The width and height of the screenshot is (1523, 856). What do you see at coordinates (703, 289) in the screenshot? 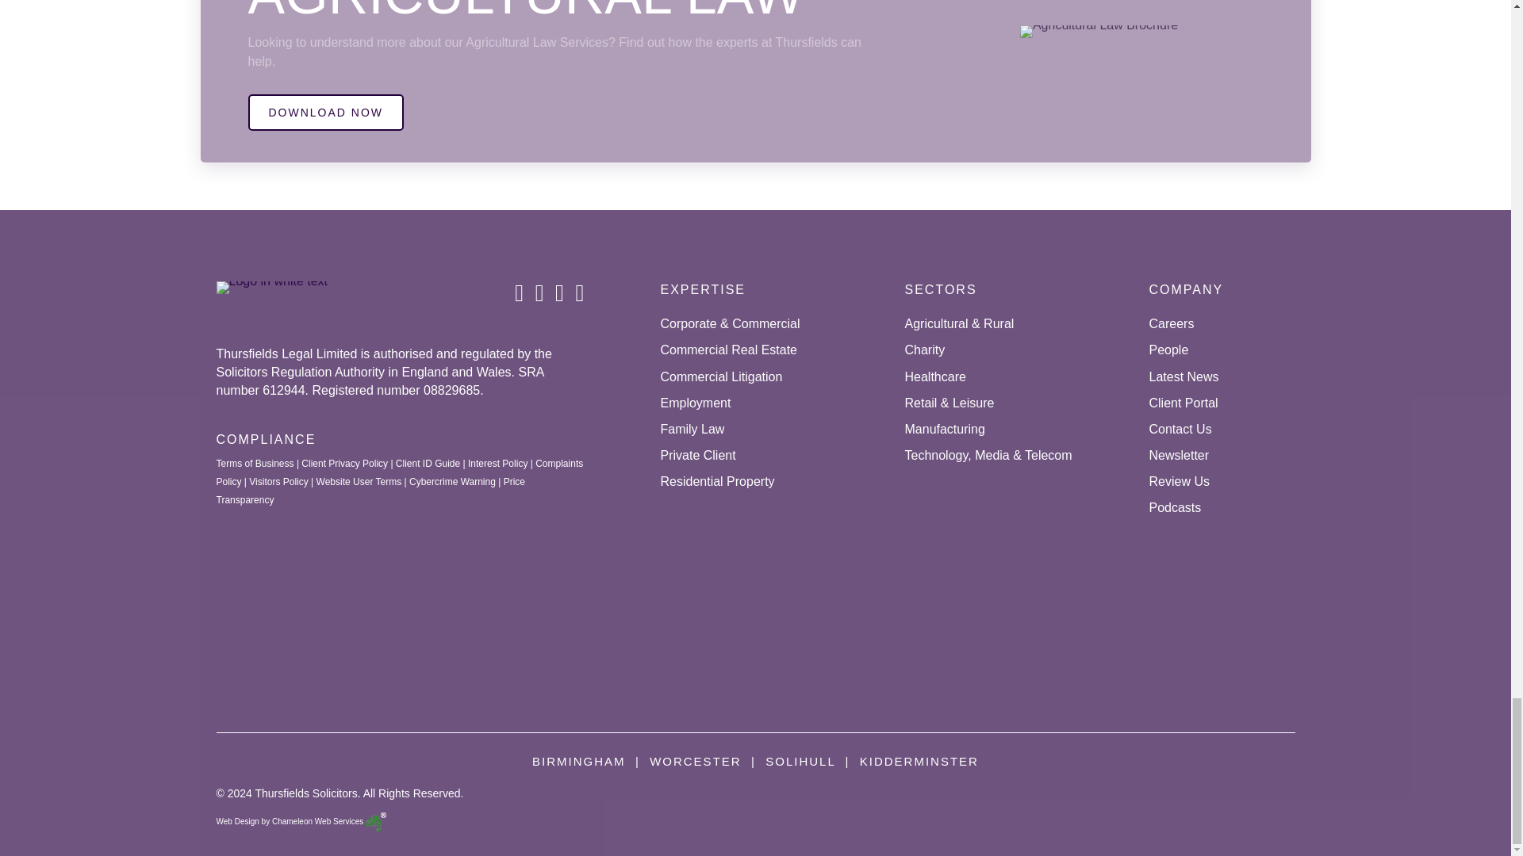
I see `Expertise` at bounding box center [703, 289].